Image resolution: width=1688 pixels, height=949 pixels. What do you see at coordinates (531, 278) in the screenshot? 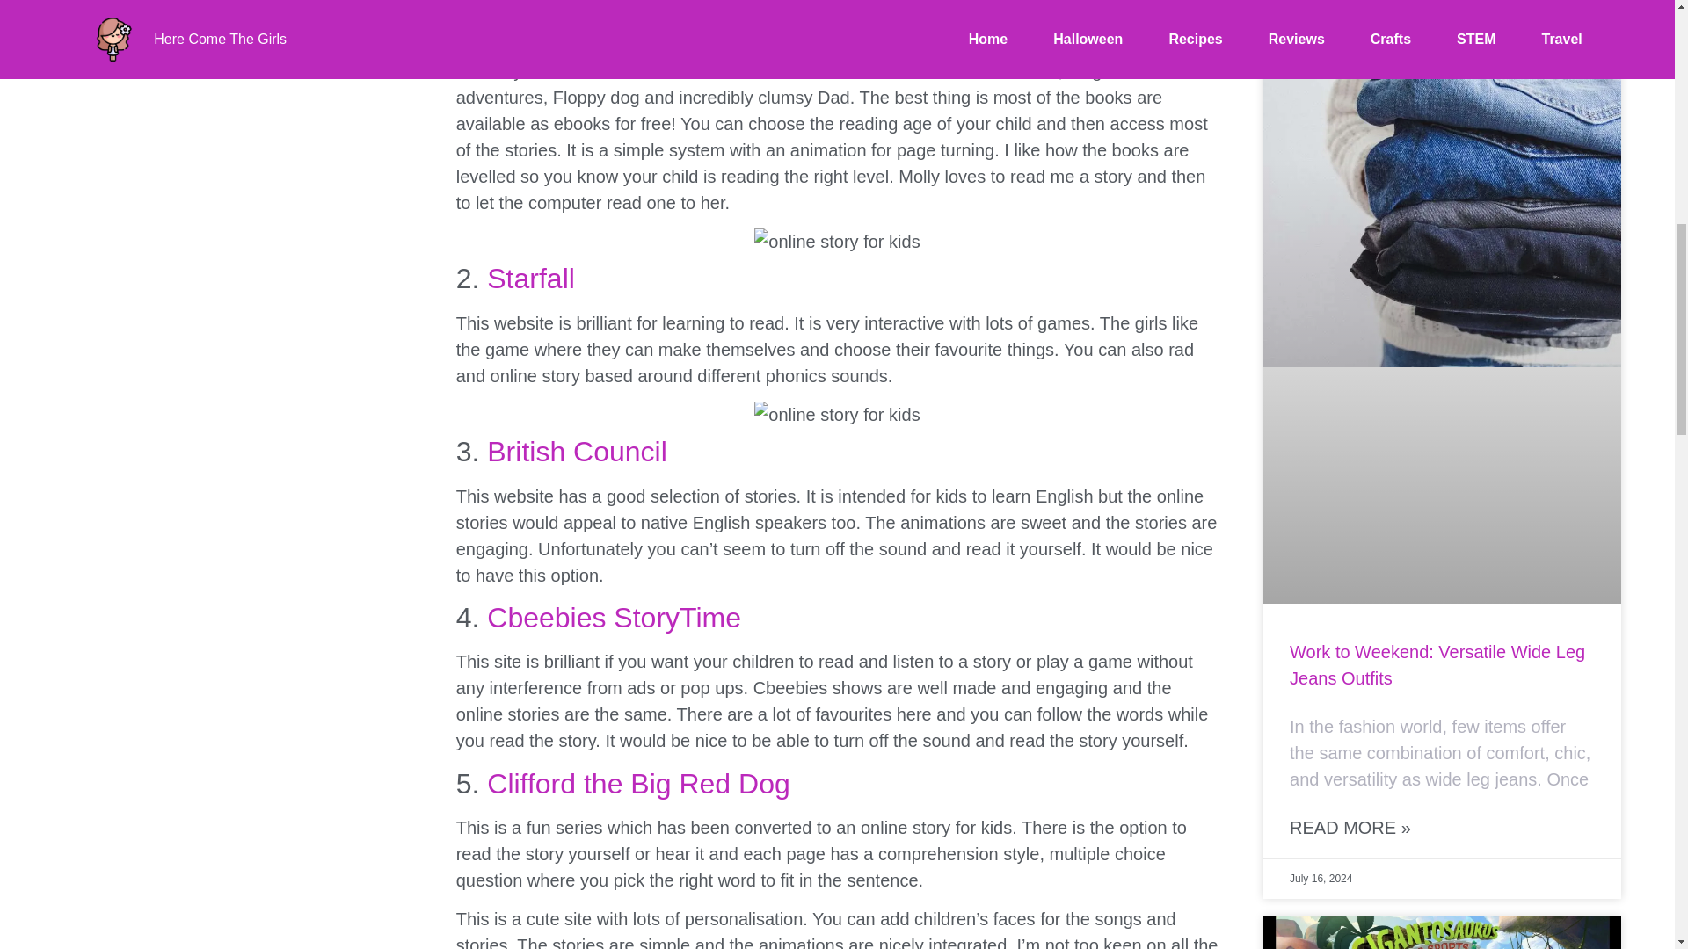
I see `Starfall` at bounding box center [531, 278].